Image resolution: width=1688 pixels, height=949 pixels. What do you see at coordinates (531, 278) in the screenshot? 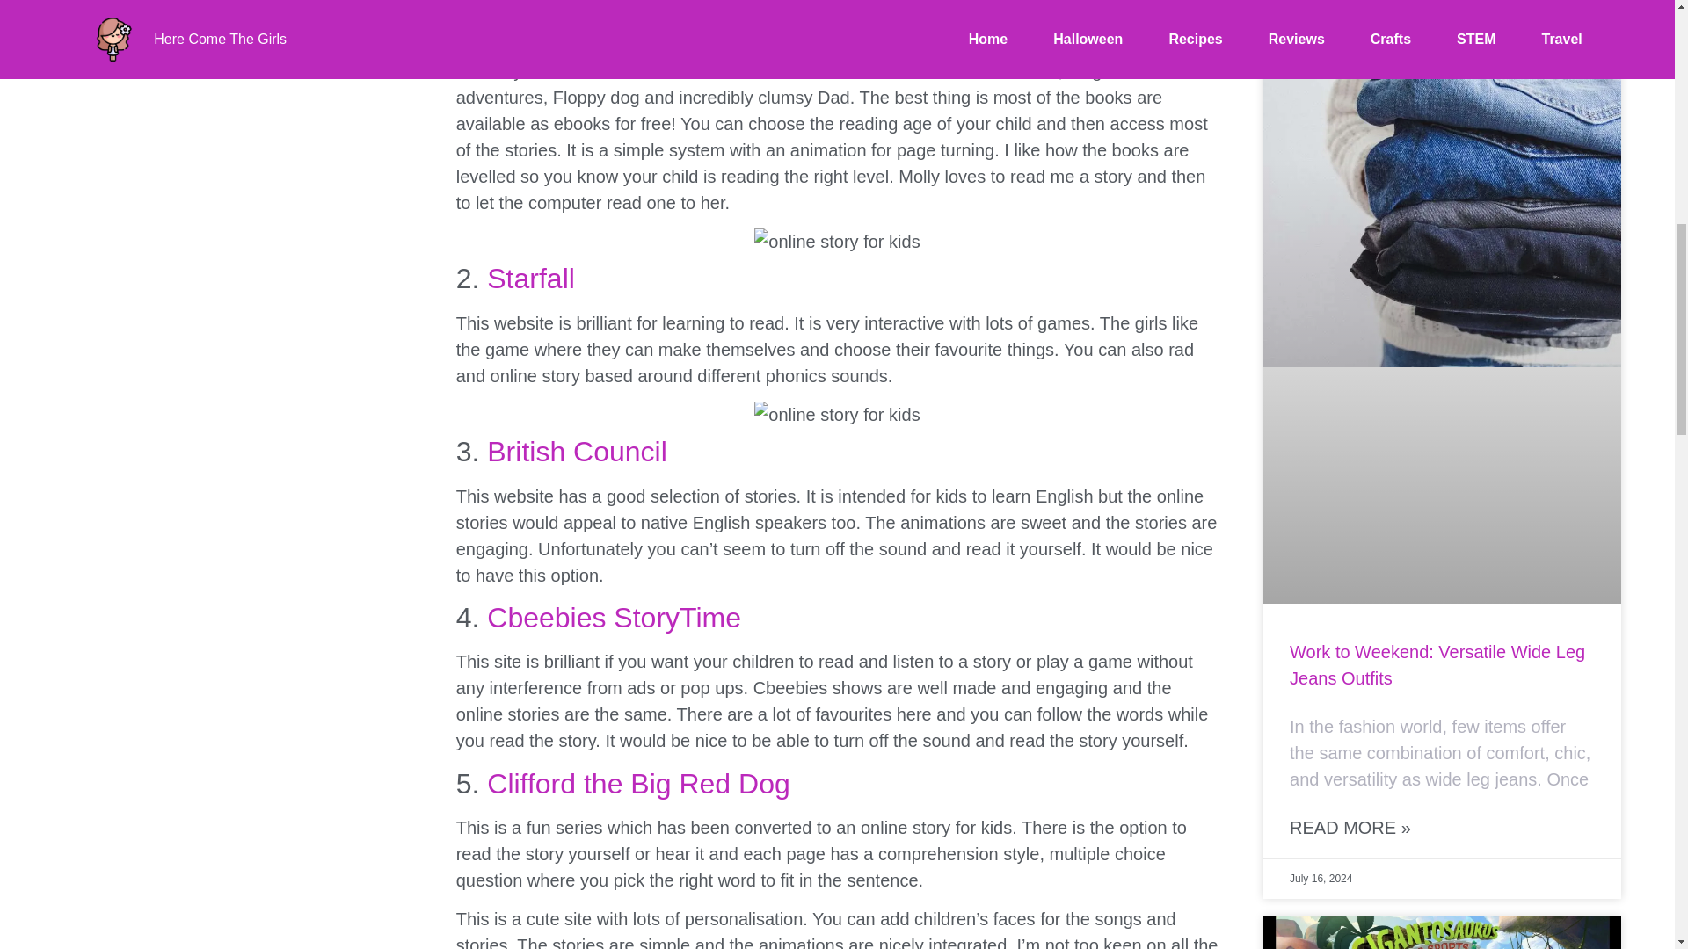
I see `Starfall` at bounding box center [531, 278].